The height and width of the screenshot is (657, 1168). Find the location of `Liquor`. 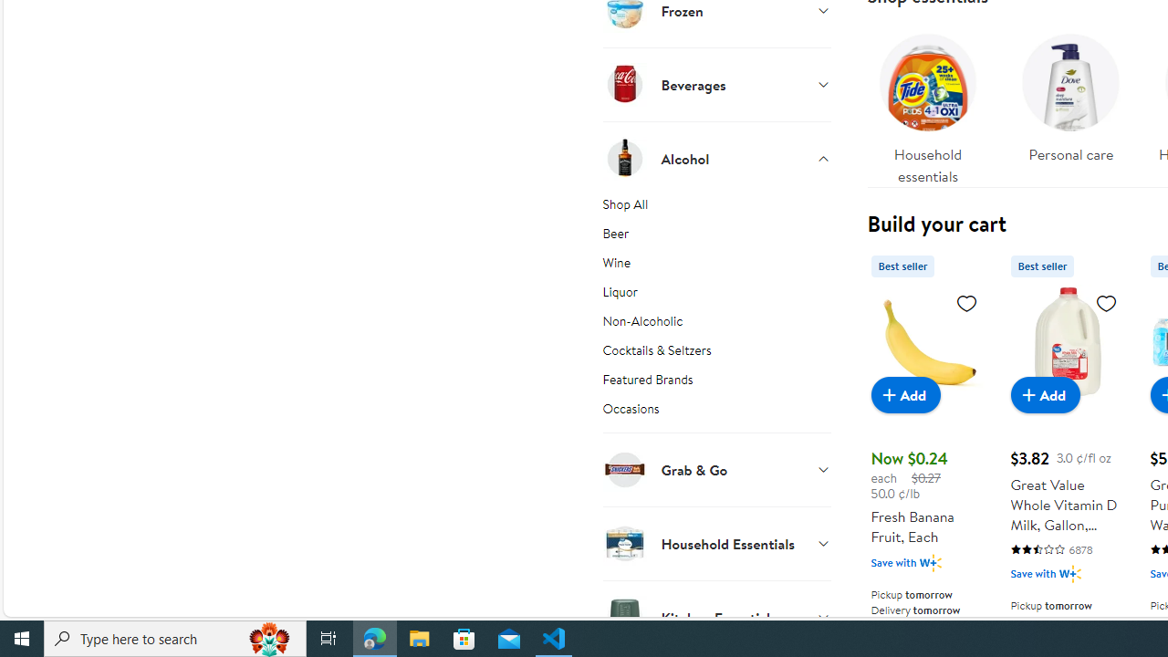

Liquor is located at coordinates (717, 296).